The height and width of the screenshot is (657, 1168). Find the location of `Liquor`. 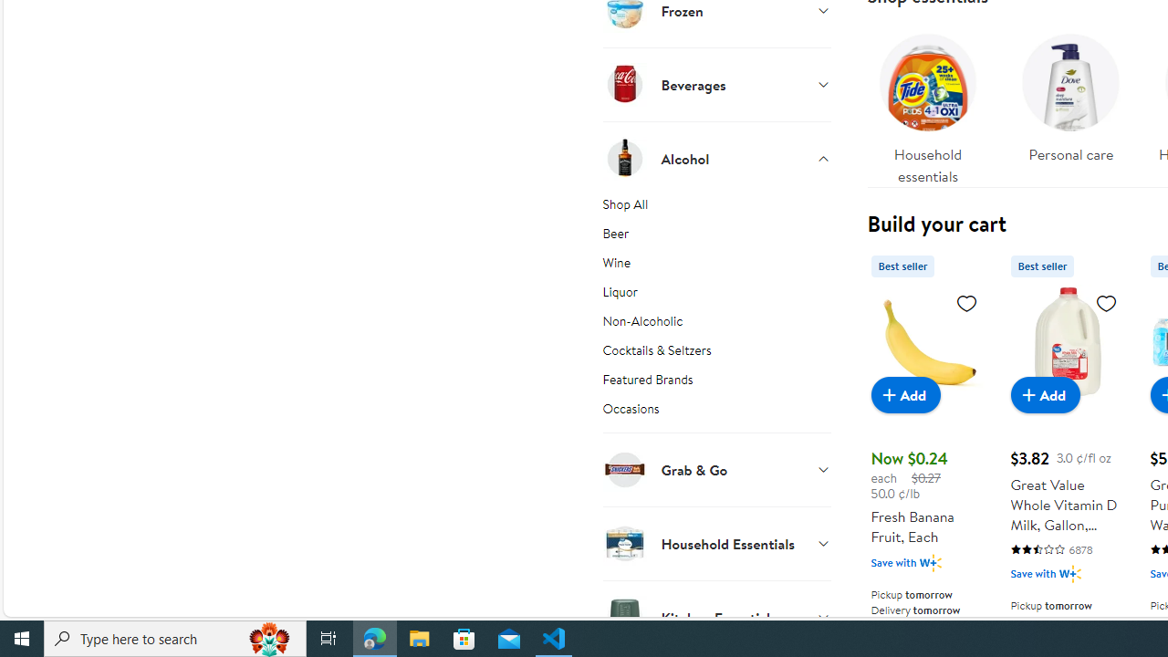

Liquor is located at coordinates (717, 296).